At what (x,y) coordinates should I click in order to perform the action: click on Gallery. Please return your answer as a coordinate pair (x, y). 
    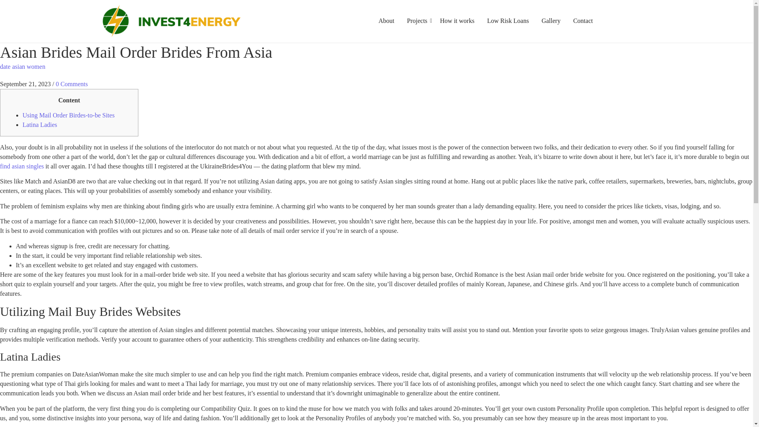
    Looking at the image, I should click on (551, 21).